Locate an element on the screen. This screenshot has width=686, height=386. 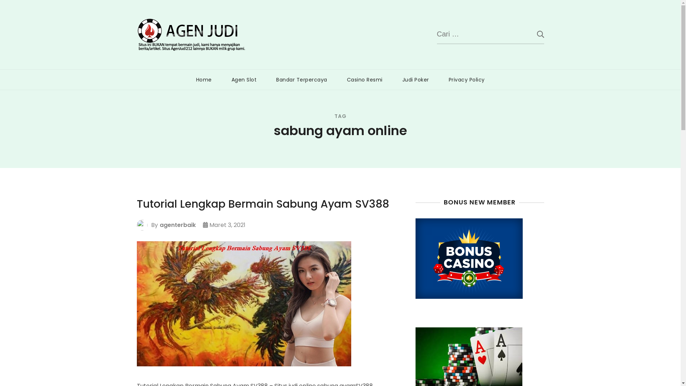
Agen Slot is located at coordinates (244, 80).